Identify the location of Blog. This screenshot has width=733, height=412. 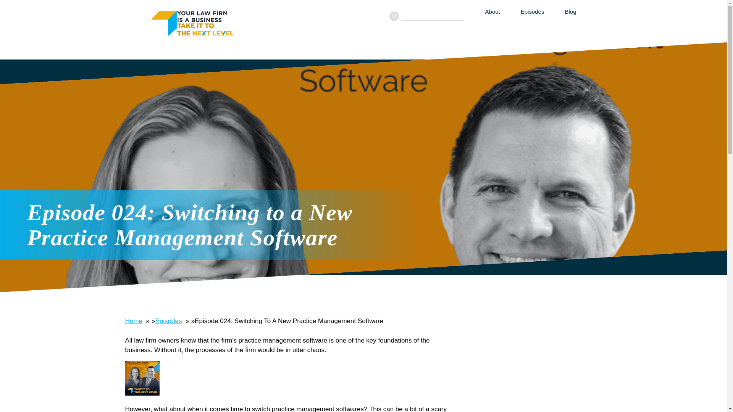
(565, 11).